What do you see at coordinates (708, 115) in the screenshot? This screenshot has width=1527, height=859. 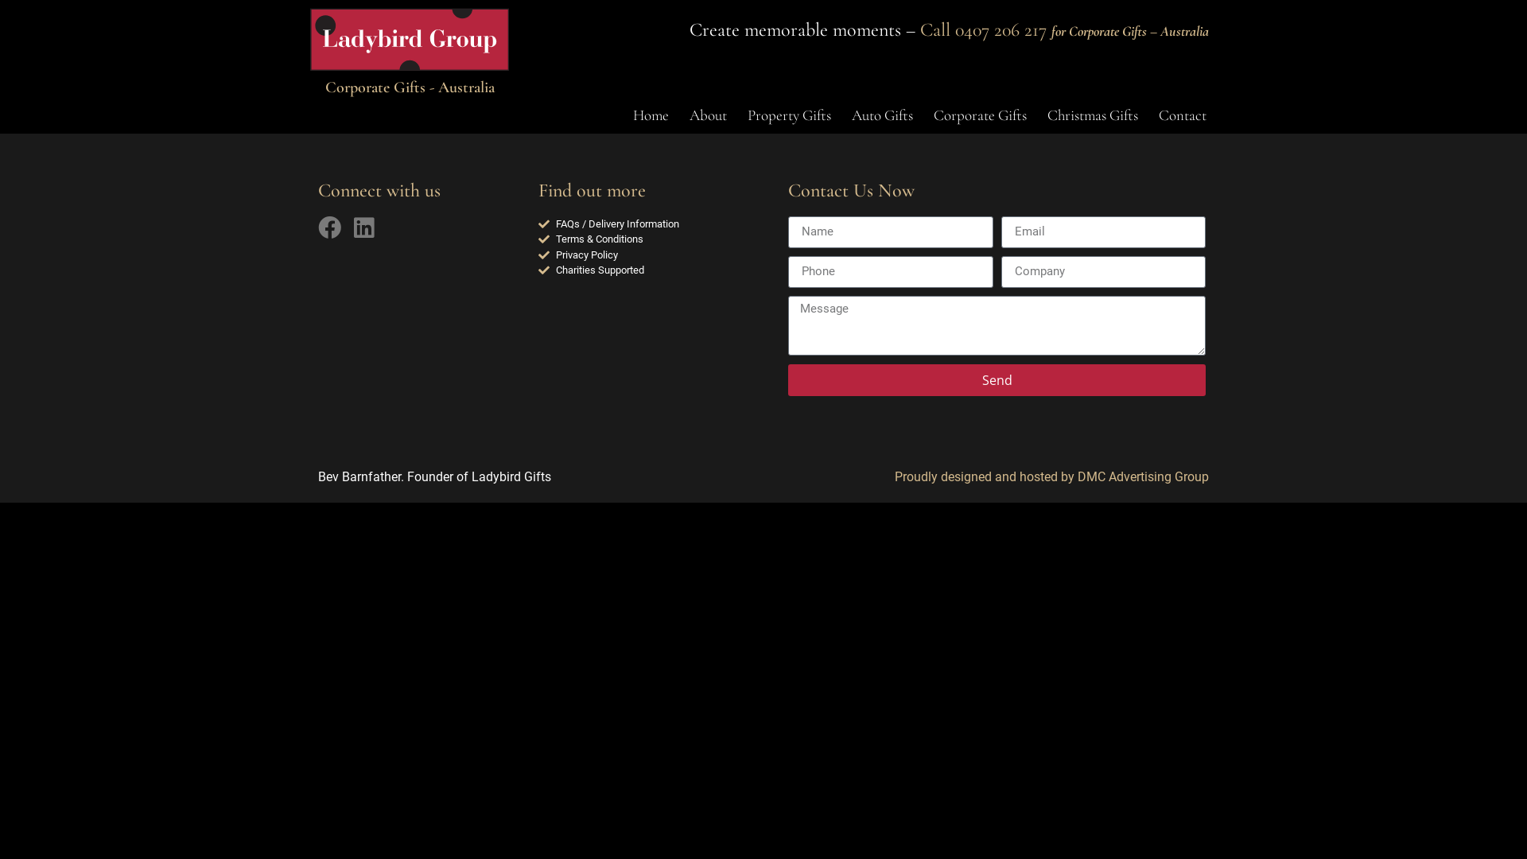 I see `About` at bounding box center [708, 115].